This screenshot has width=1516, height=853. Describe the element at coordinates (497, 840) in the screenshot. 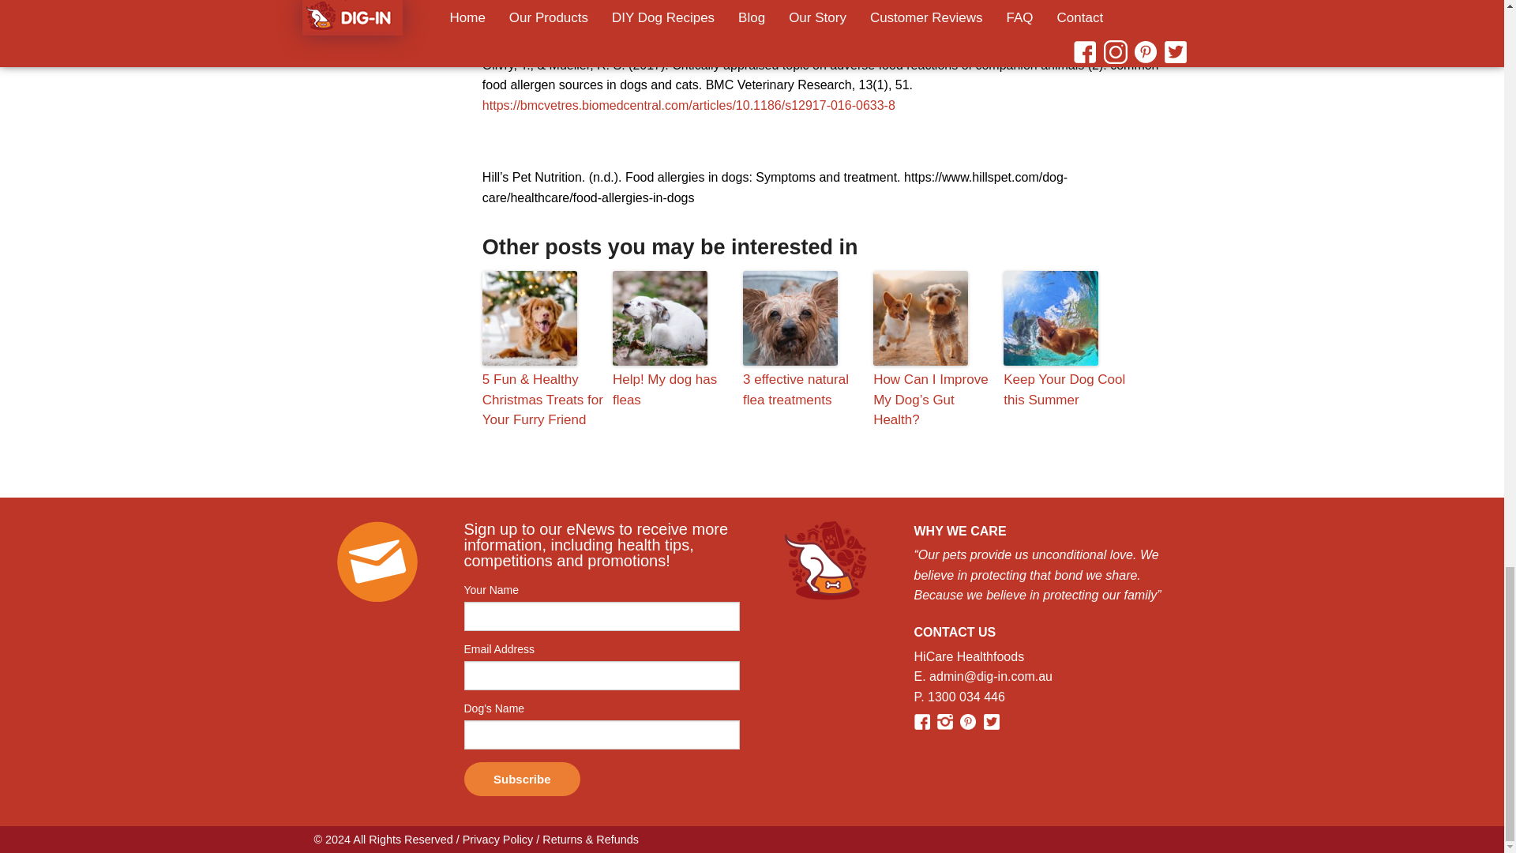

I see `Dig-In Privacy Policy` at that location.